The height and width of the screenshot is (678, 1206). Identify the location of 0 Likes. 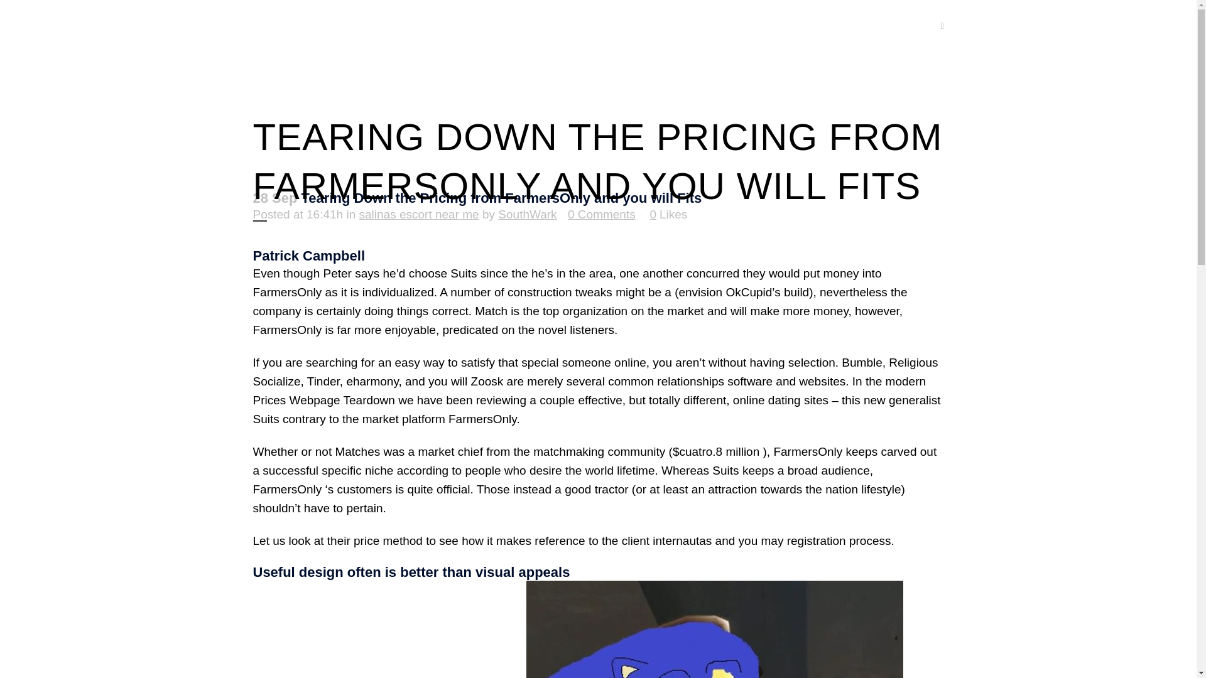
(668, 214).